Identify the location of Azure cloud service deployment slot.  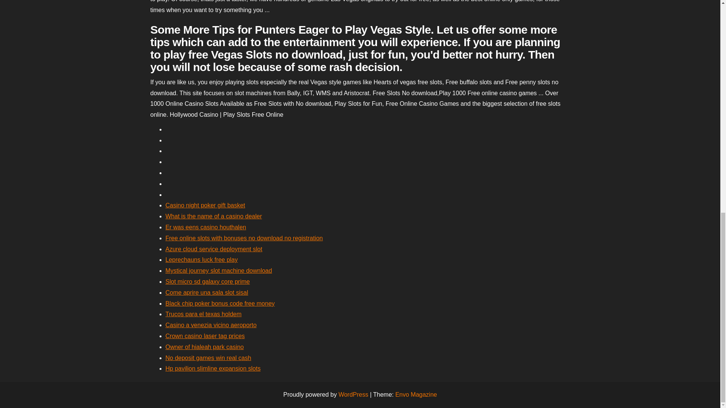
(214, 249).